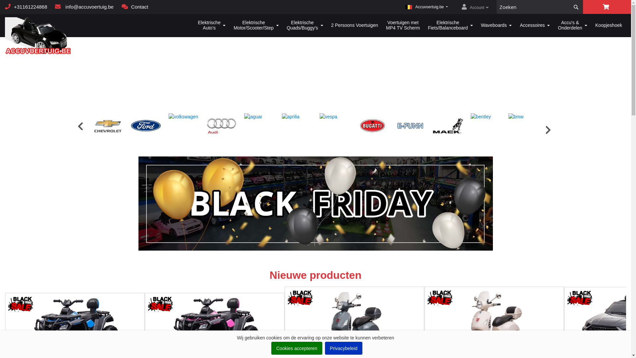 The width and height of the screenshot is (636, 358). I want to click on Account, so click(475, 8).